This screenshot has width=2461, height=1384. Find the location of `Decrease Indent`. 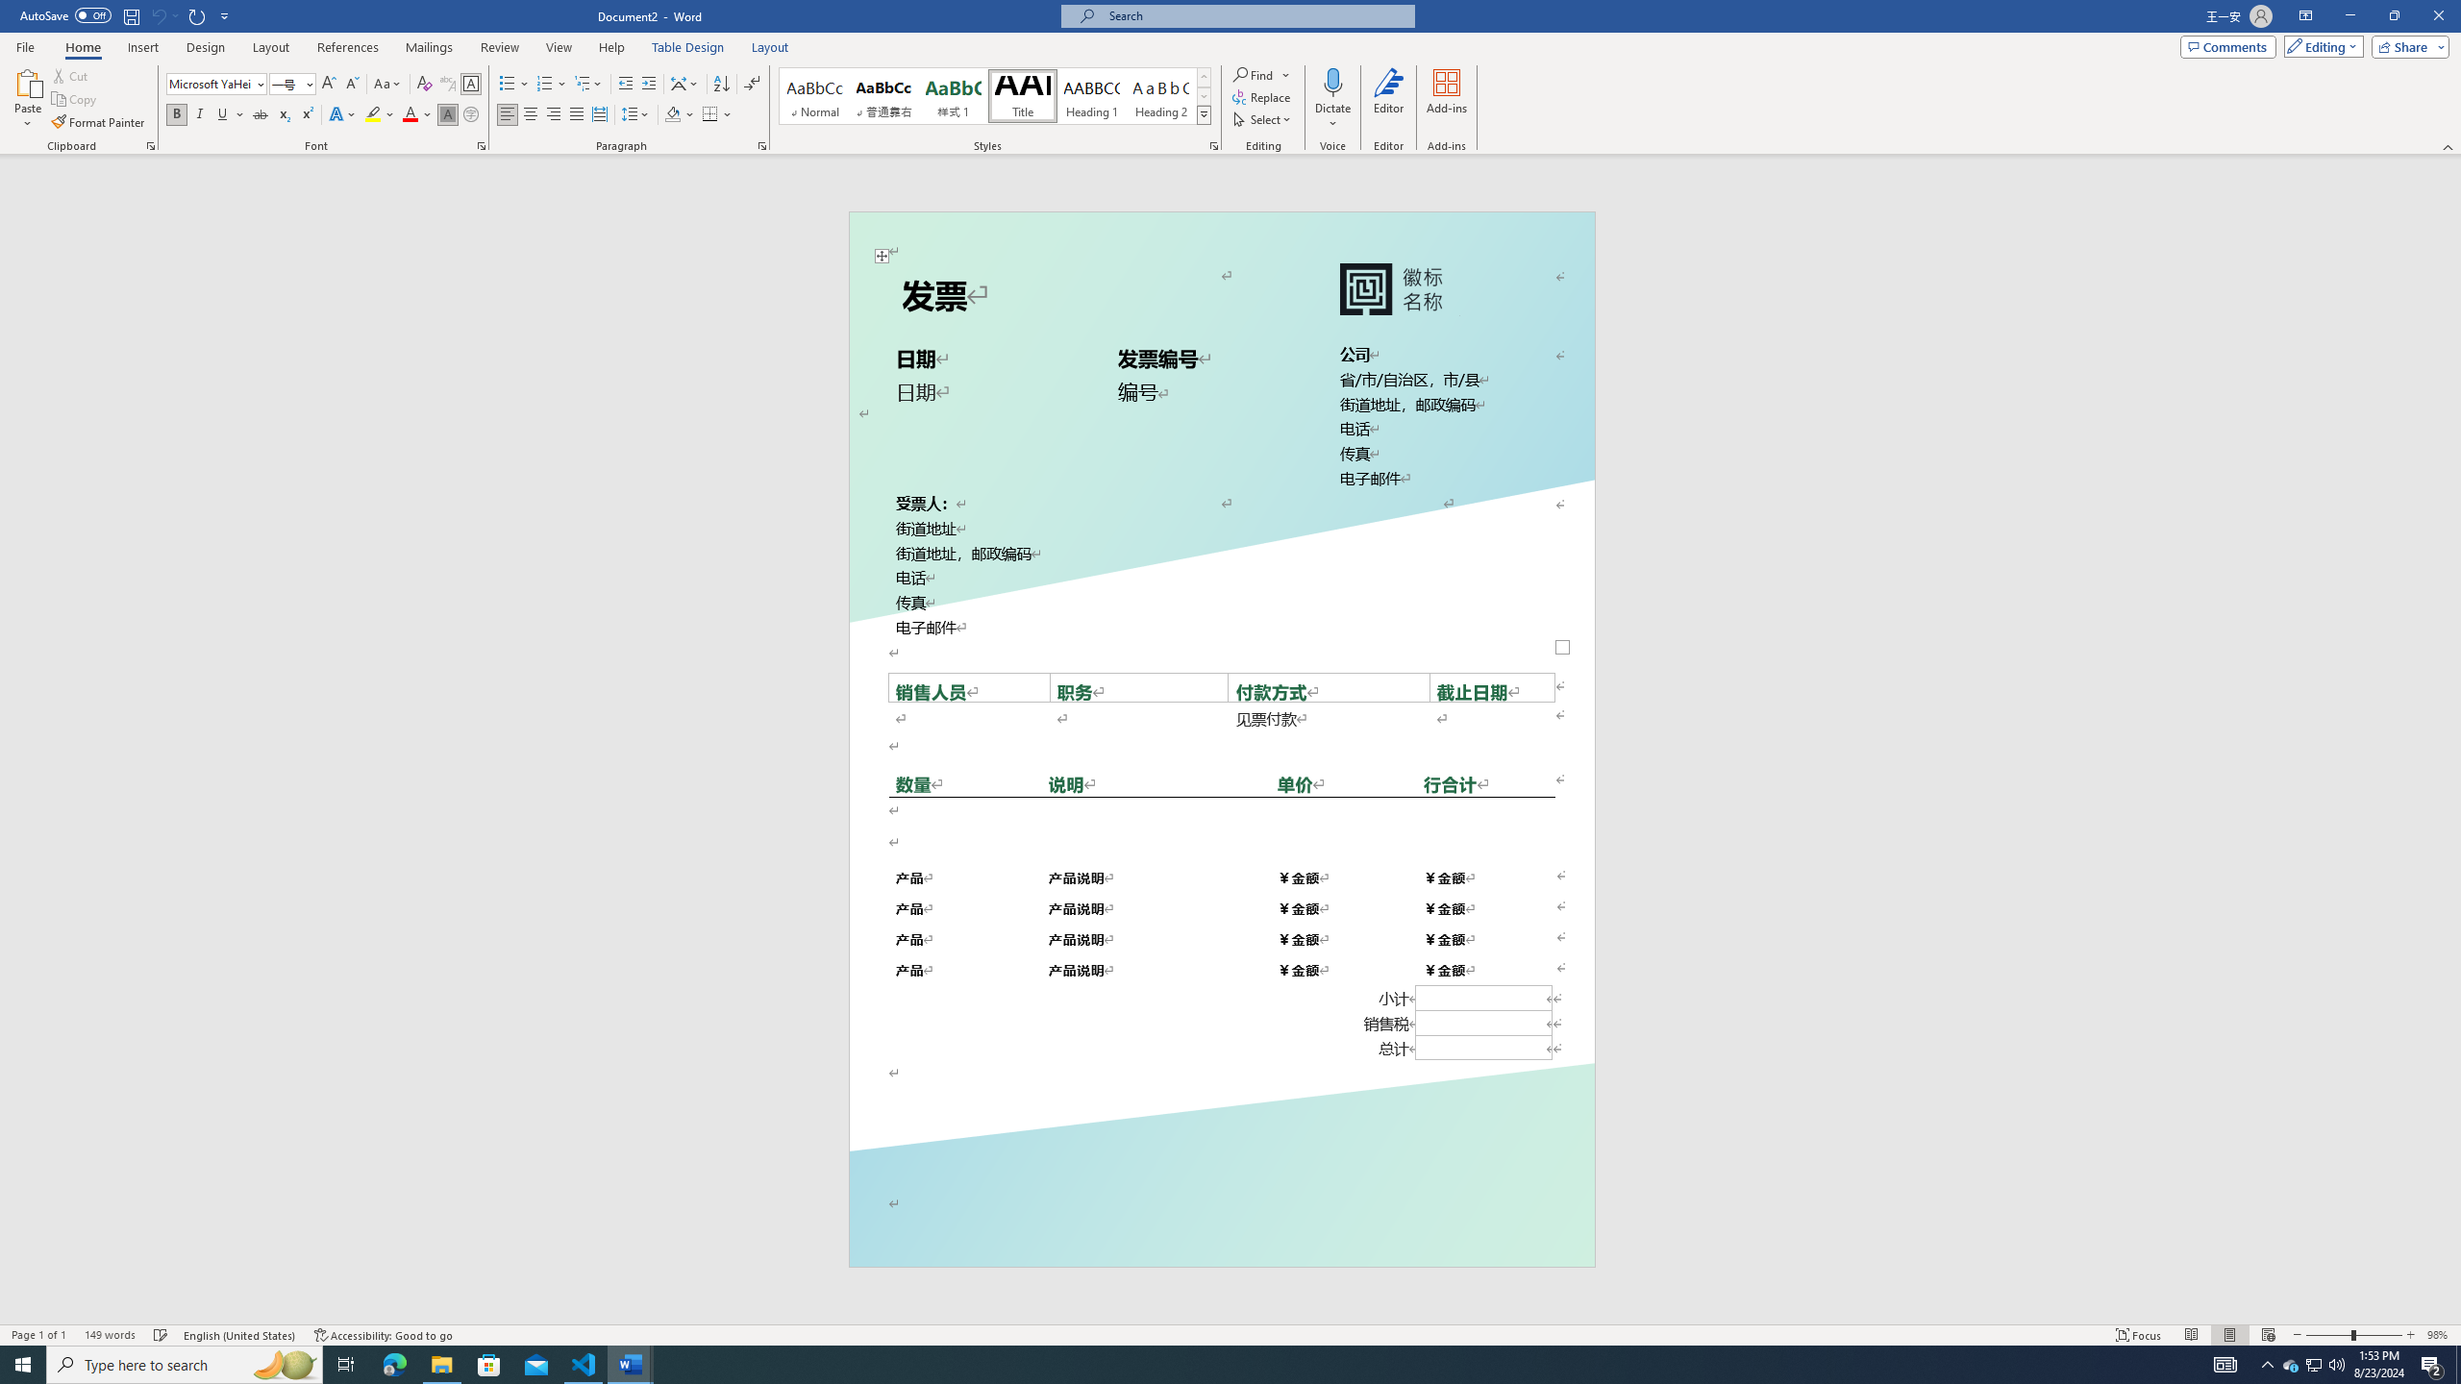

Decrease Indent is located at coordinates (627, 85).